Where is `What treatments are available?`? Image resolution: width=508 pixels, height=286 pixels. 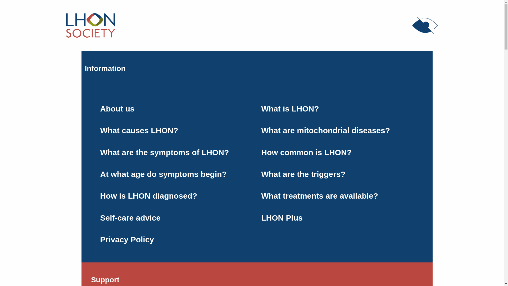 What treatments are available? is located at coordinates (338, 196).